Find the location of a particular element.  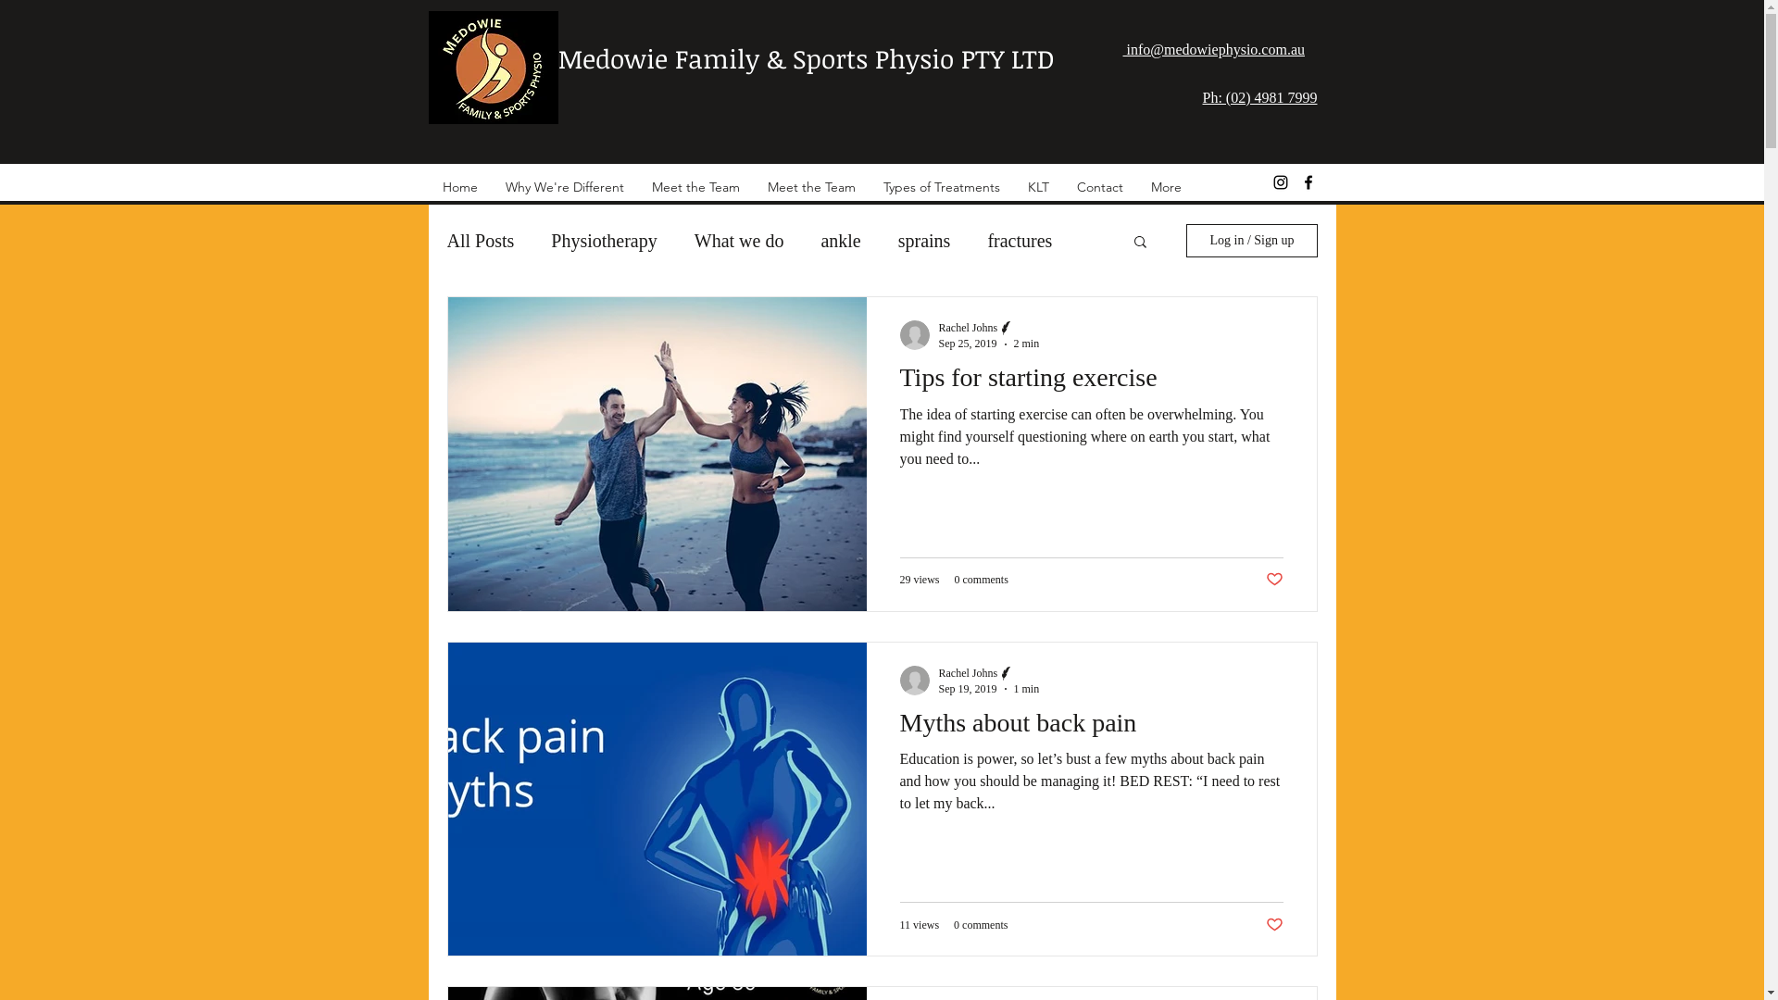

All Posts is located at coordinates (480, 241).